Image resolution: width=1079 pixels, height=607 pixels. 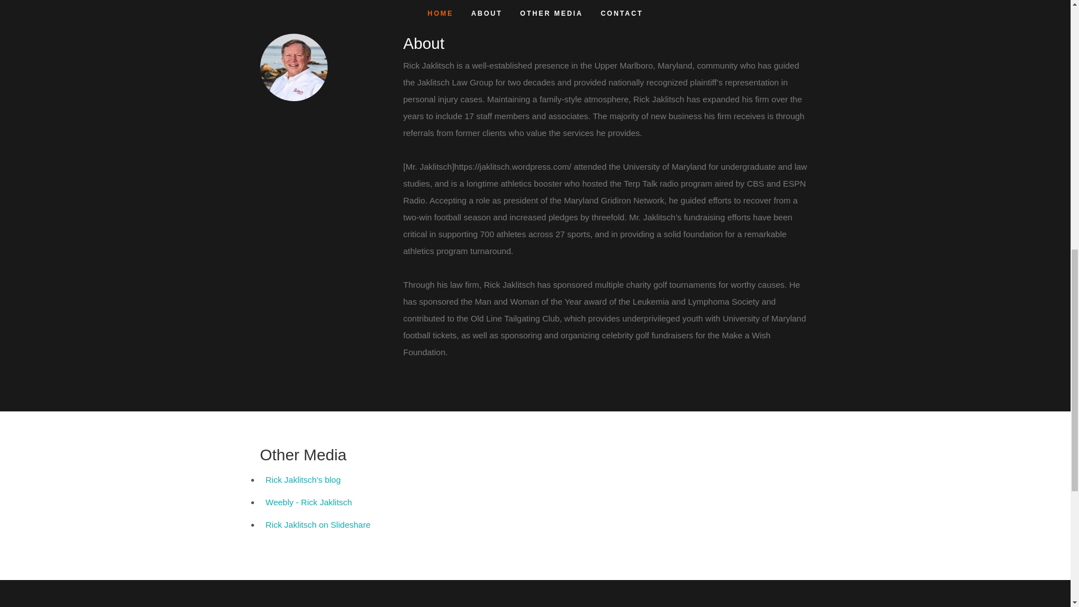 I want to click on Weebly - Rick Jaklitsch, so click(x=308, y=501).